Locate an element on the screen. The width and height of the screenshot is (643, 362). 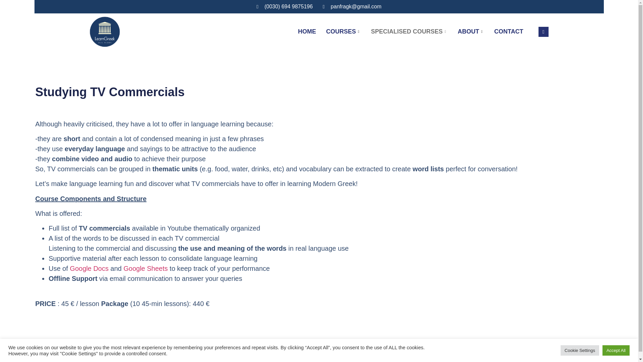
Cookie Settings is located at coordinates (580, 350).